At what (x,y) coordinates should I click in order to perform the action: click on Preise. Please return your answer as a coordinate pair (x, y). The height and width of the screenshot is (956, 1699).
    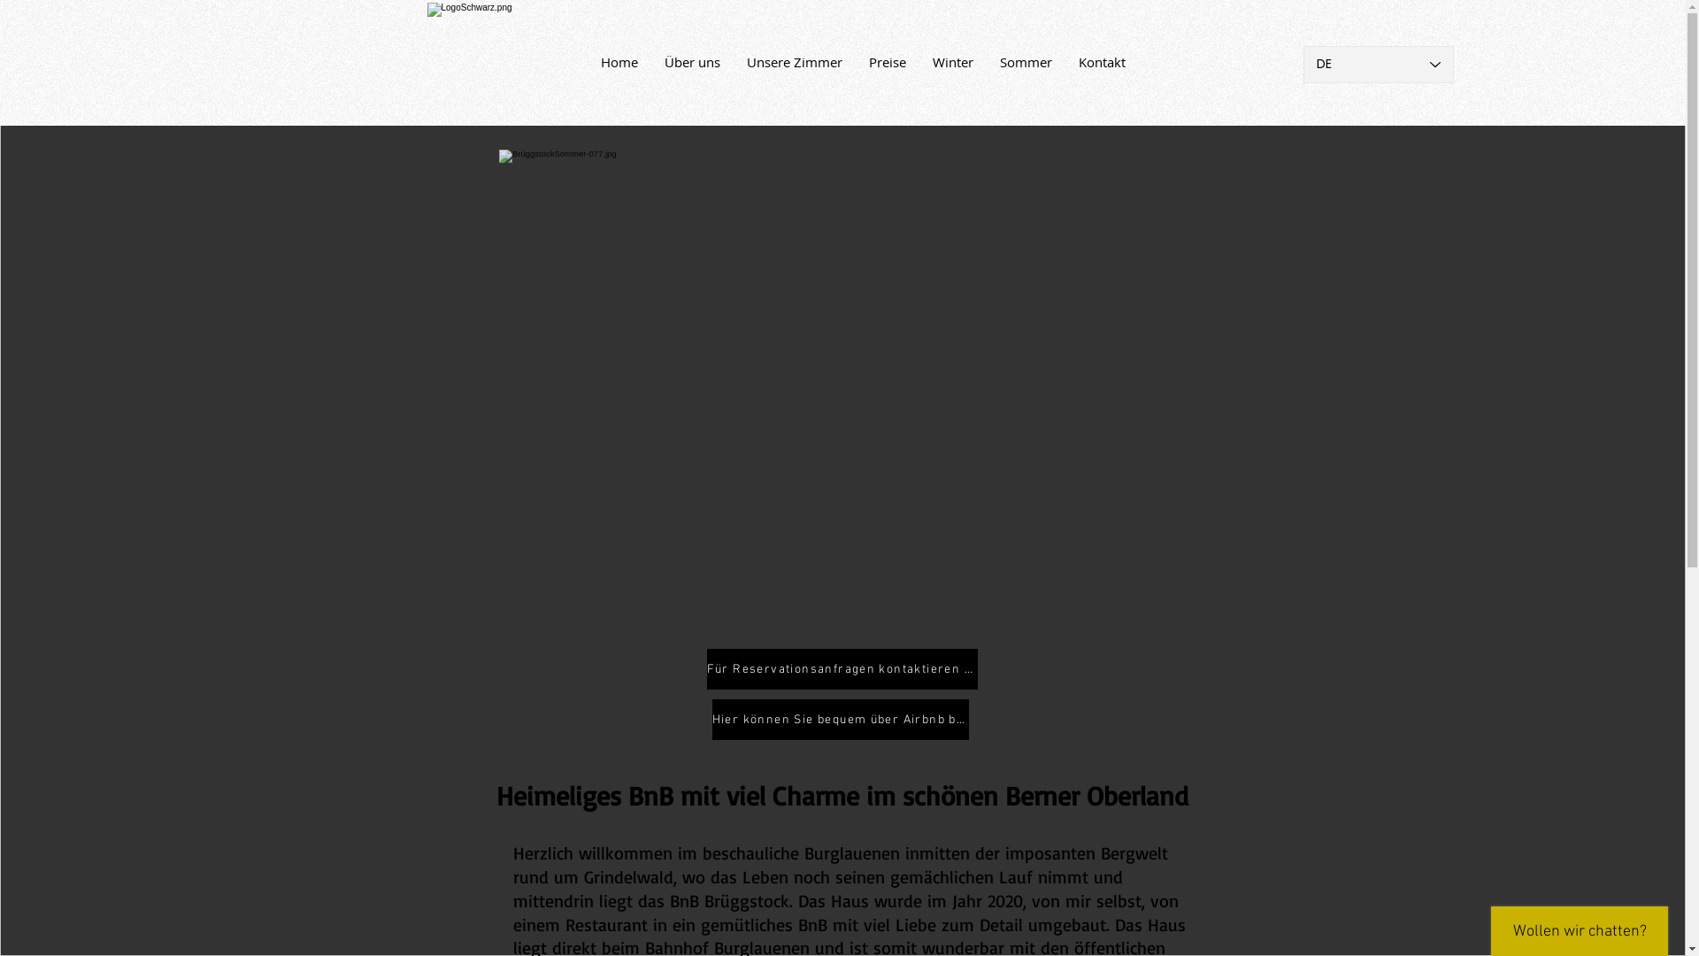
    Looking at the image, I should click on (887, 62).